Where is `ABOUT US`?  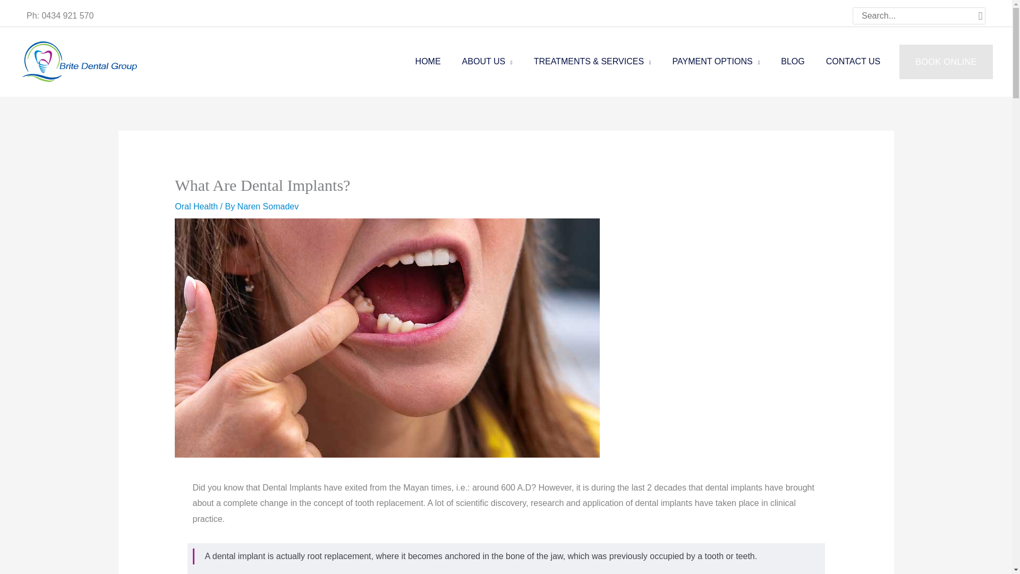
ABOUT US is located at coordinates (487, 62).